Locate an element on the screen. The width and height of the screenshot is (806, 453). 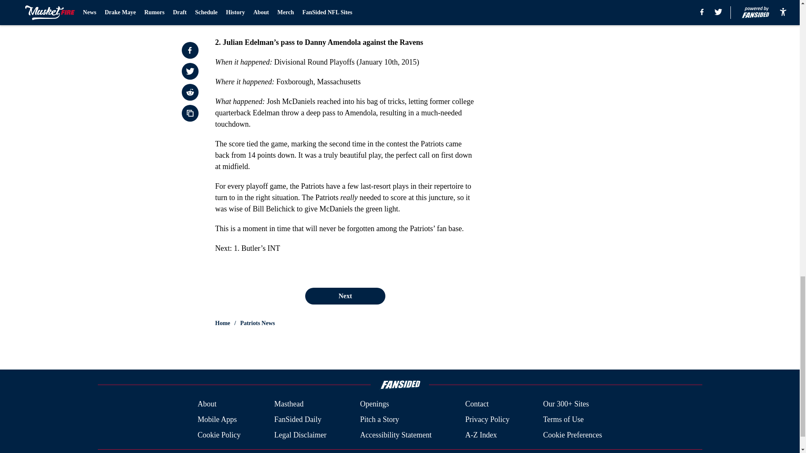
Masthead is located at coordinates (289, 404).